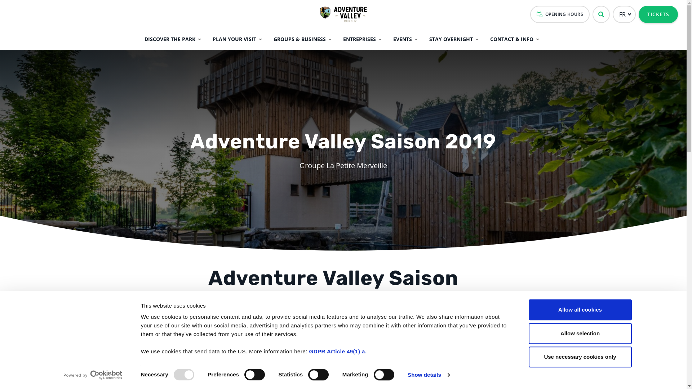  What do you see at coordinates (0, 0) in the screenshot?
I see `Skip to main content` at bounding box center [0, 0].